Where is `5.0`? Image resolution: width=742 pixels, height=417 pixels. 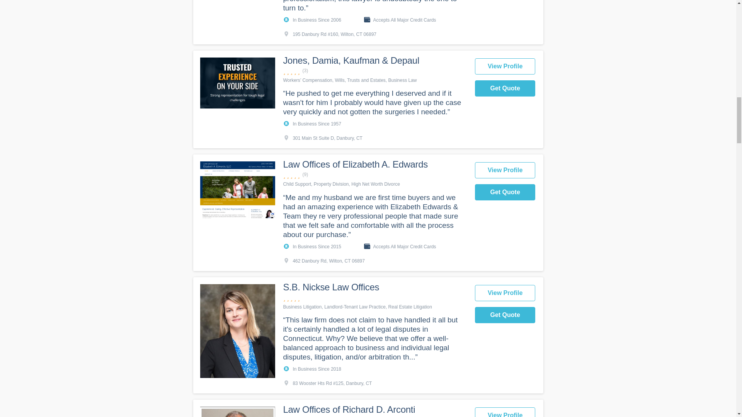
5.0 is located at coordinates (374, 175).